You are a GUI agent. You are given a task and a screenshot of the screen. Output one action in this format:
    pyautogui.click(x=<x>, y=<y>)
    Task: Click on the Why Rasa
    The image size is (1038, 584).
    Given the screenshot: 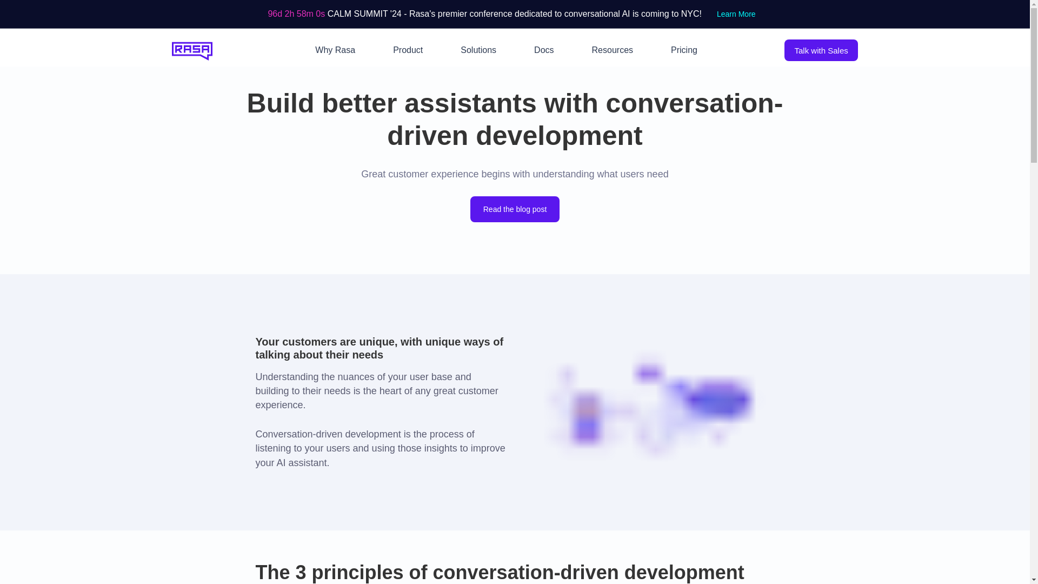 What is the action you would take?
    pyautogui.click(x=335, y=50)
    